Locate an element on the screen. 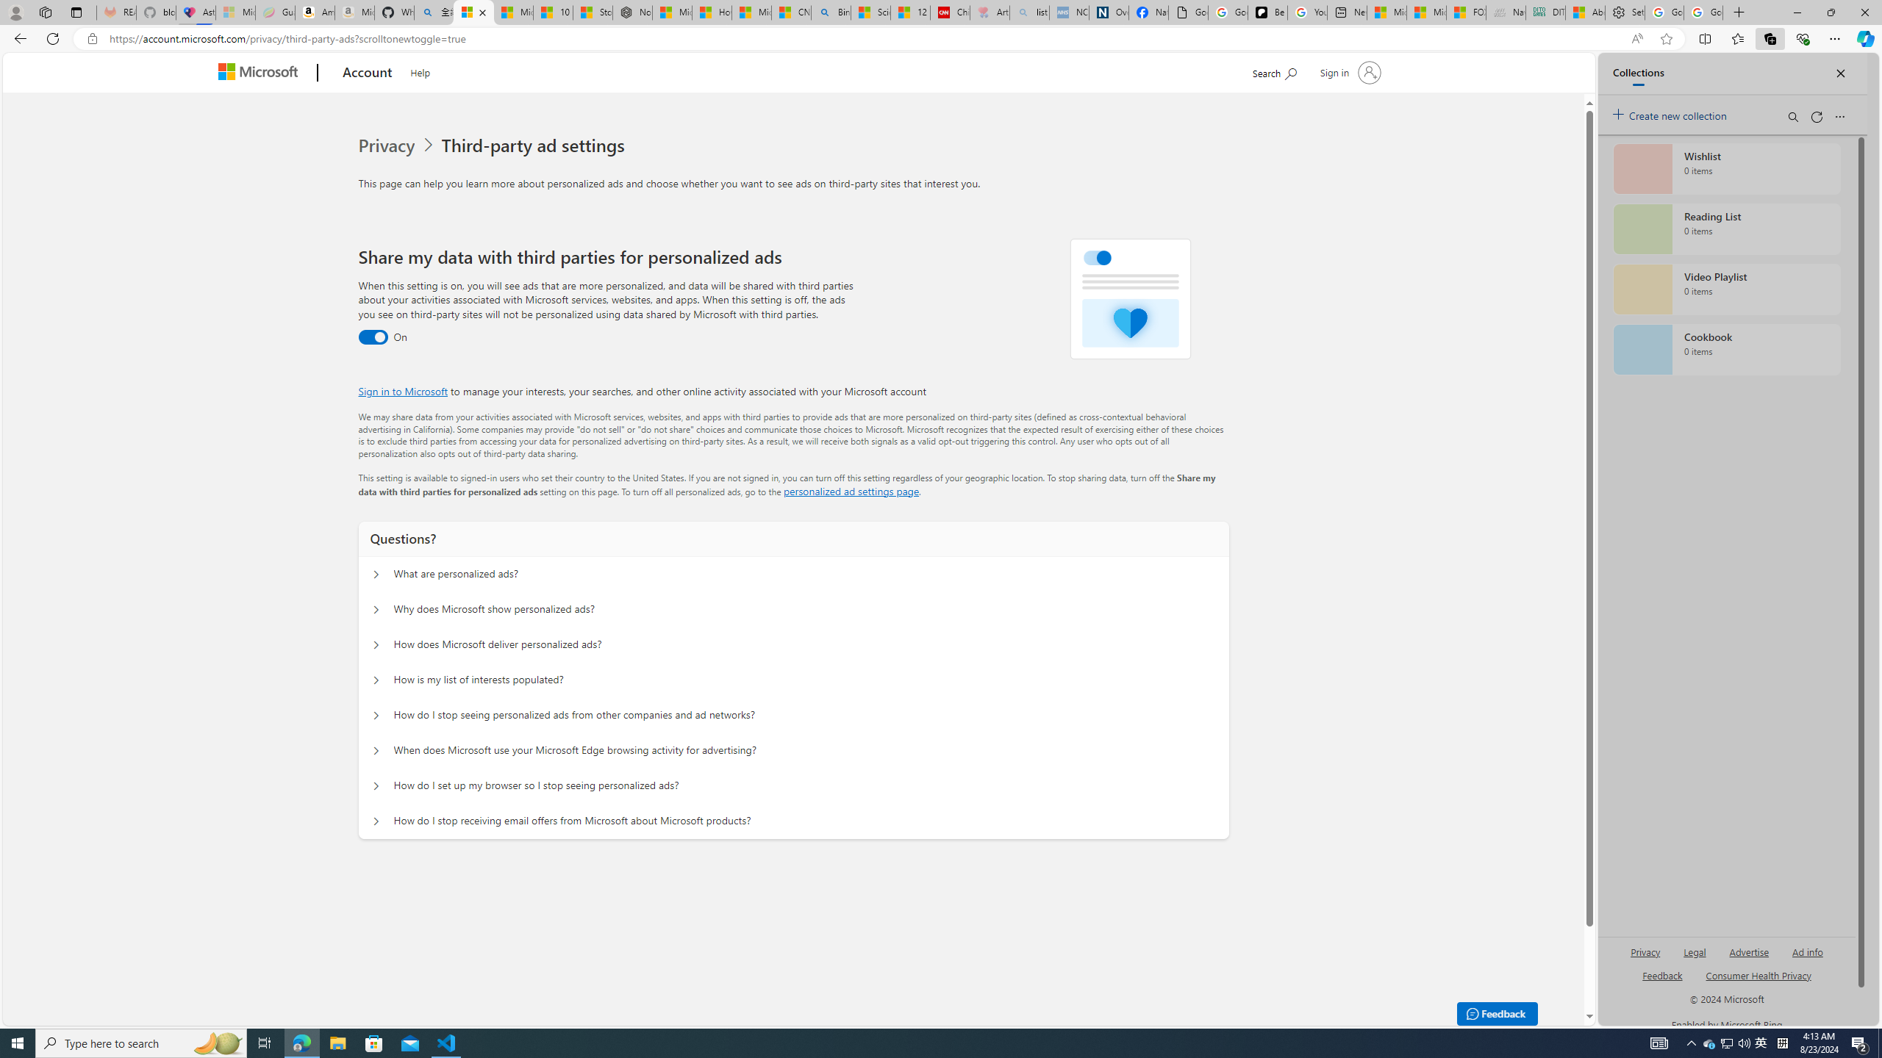  New Tab is located at coordinates (1739, 12).